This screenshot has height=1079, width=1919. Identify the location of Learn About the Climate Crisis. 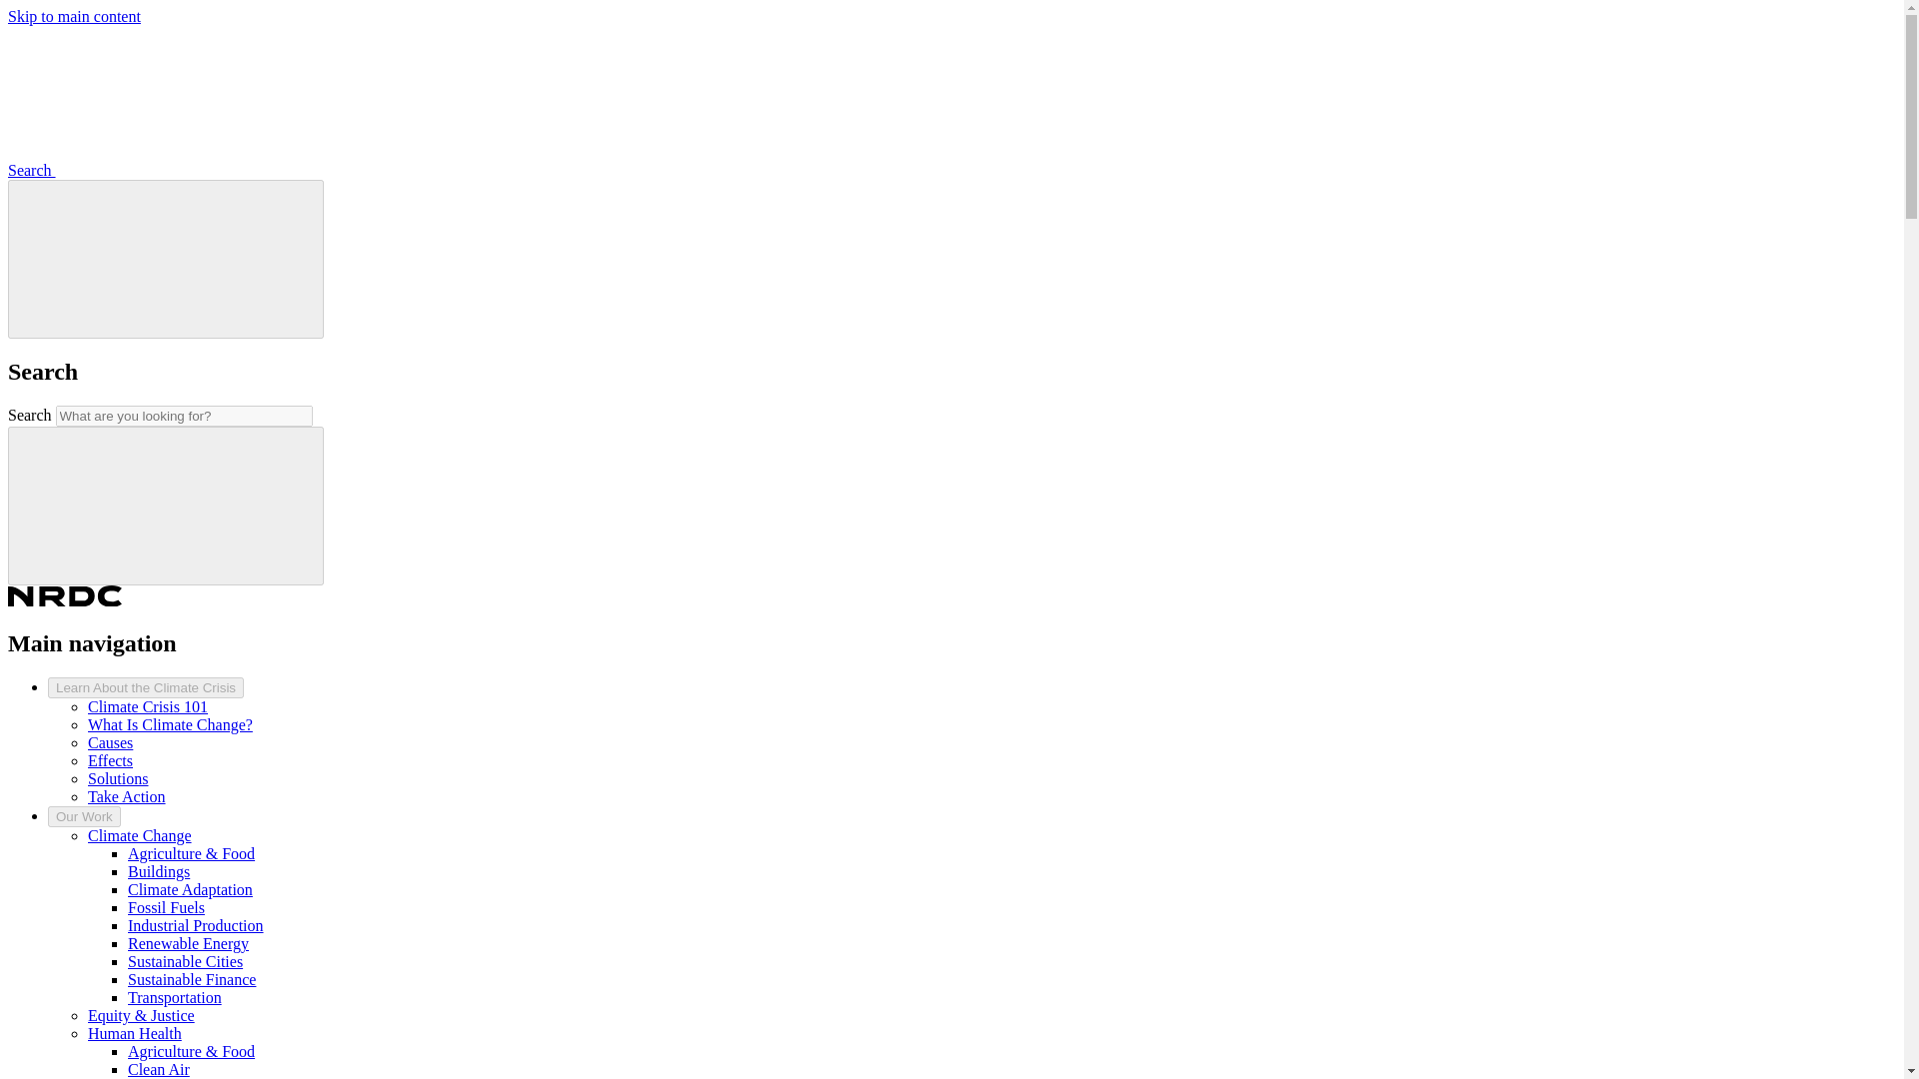
(146, 687).